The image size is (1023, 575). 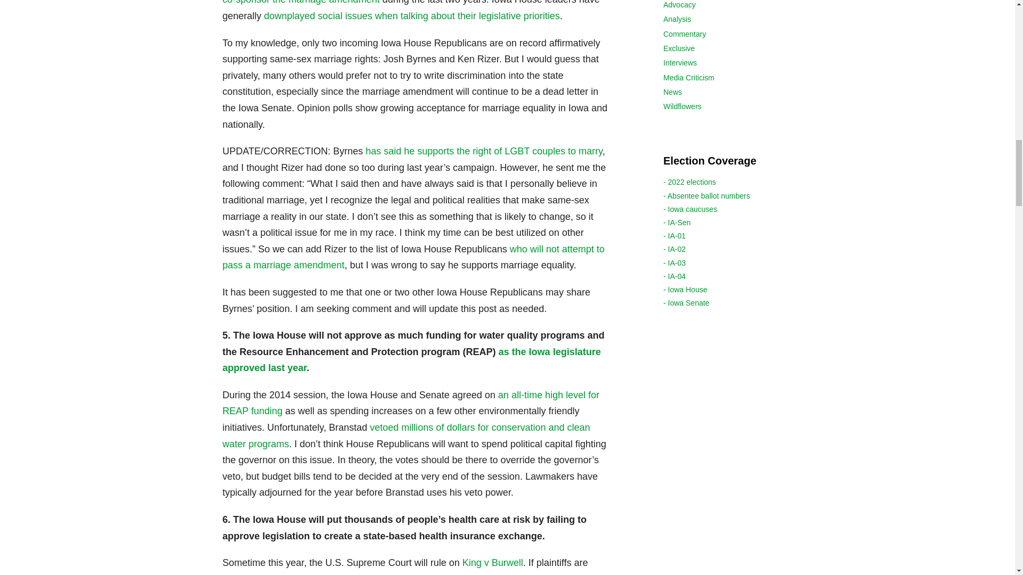 What do you see at coordinates (412, 360) in the screenshot?
I see `as the Iowa legislature approved last year` at bounding box center [412, 360].